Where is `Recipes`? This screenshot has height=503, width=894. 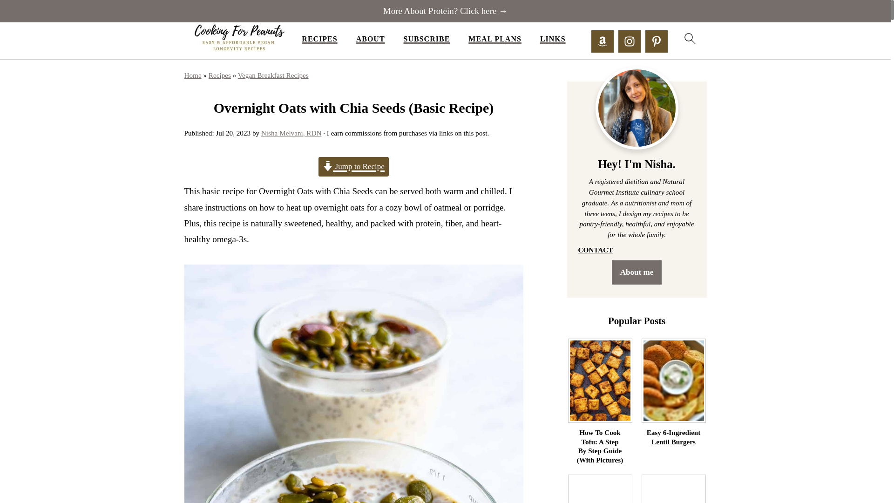
Recipes is located at coordinates (219, 75).